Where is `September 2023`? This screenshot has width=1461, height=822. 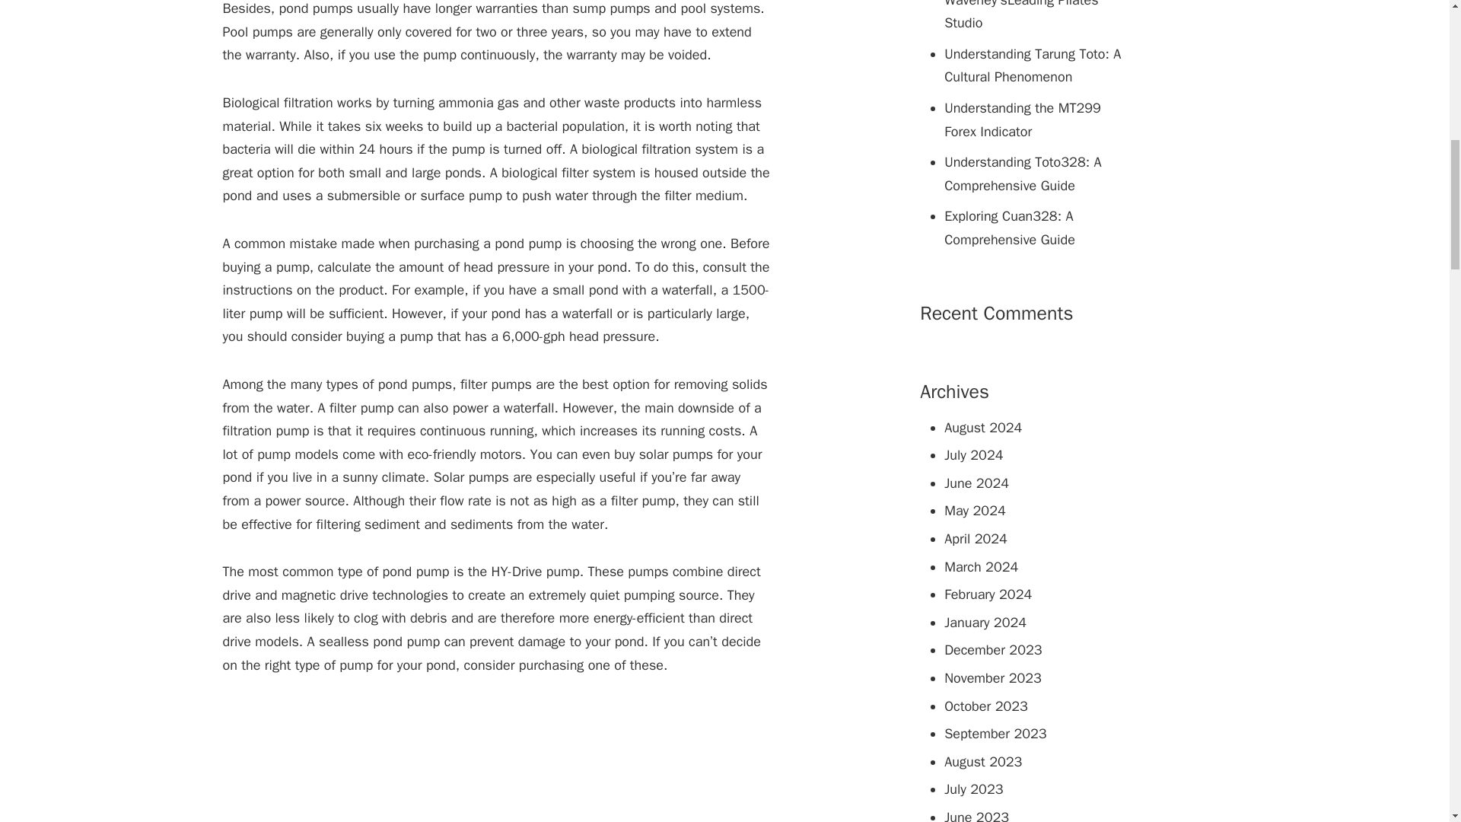 September 2023 is located at coordinates (995, 734).